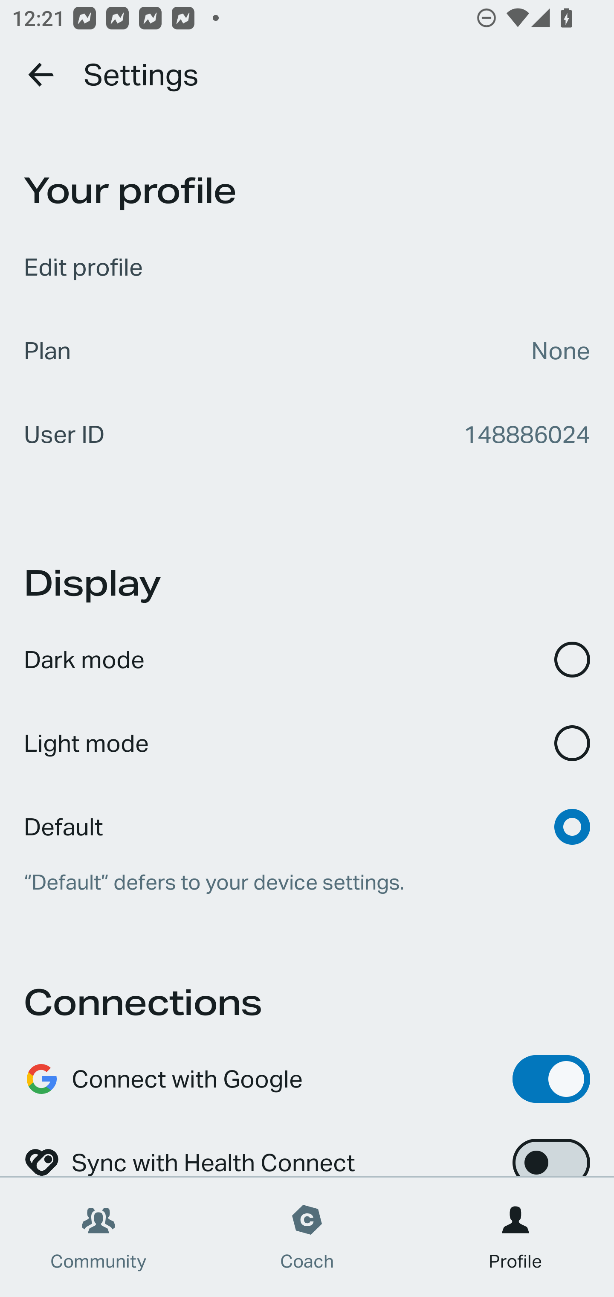 The image size is (614, 1297). I want to click on User ID 148886024, so click(307, 434).